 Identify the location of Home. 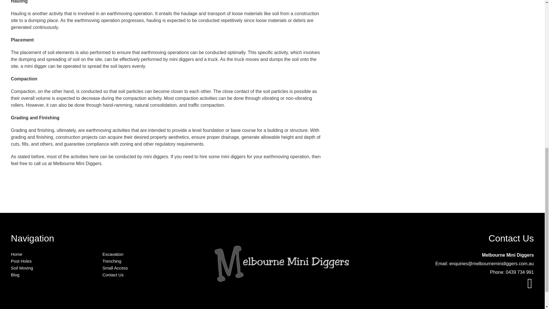
(17, 254).